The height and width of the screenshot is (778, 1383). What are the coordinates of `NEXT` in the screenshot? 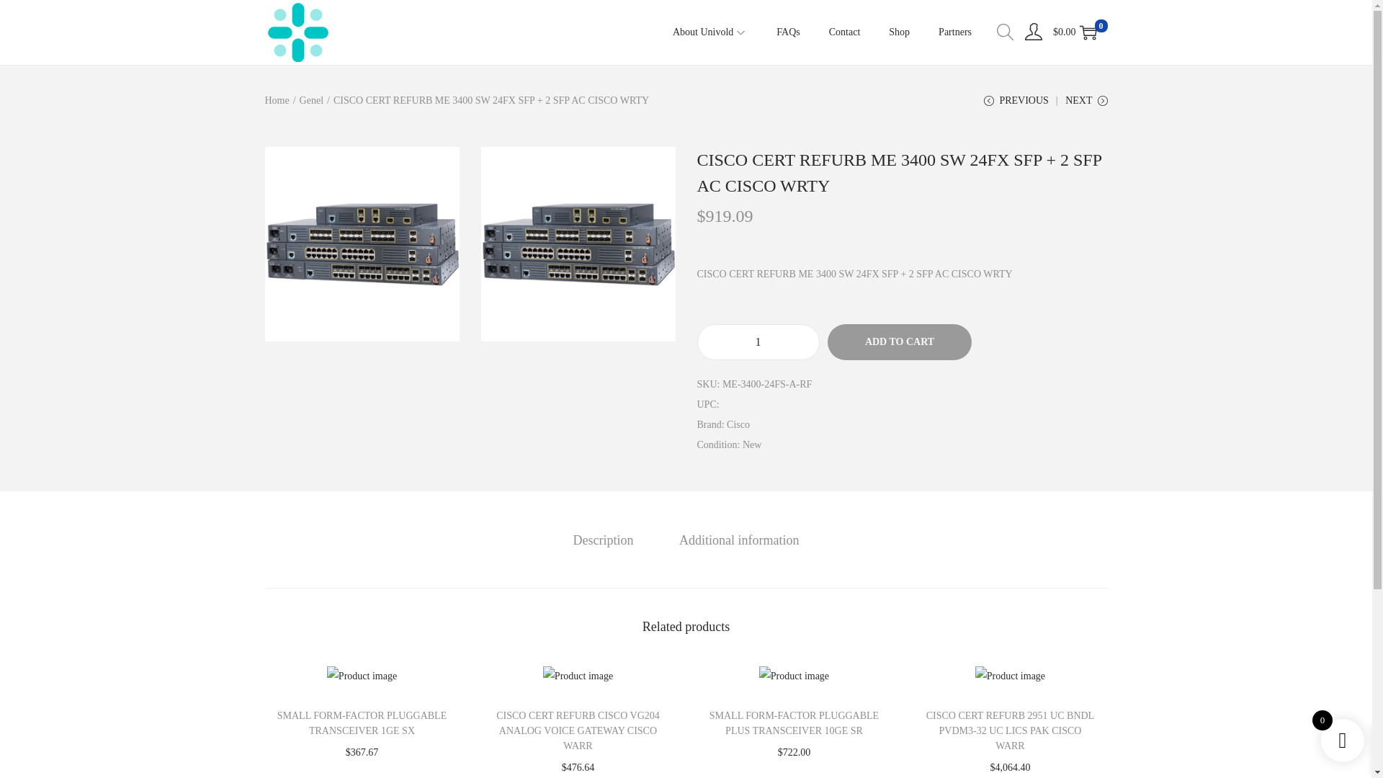 It's located at (1086, 106).